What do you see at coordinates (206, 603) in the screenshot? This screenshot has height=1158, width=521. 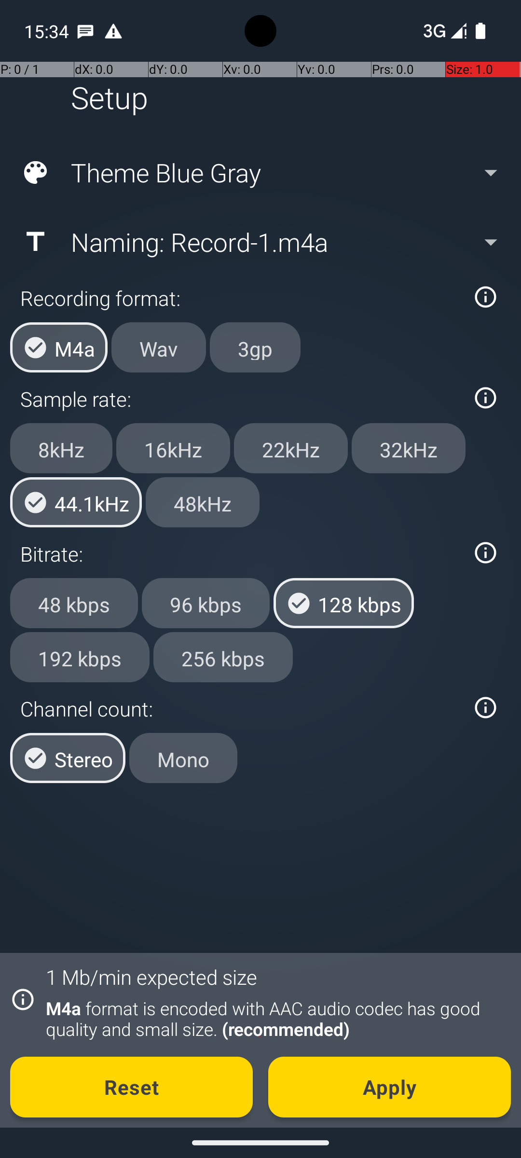 I see `96 kbps` at bounding box center [206, 603].